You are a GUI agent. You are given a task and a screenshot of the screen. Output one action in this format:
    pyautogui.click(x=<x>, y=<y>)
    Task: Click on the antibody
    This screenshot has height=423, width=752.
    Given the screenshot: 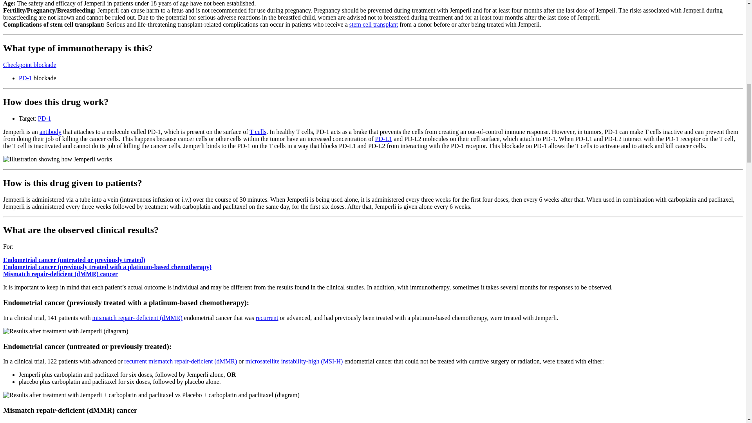 What is the action you would take?
    pyautogui.click(x=51, y=132)
    